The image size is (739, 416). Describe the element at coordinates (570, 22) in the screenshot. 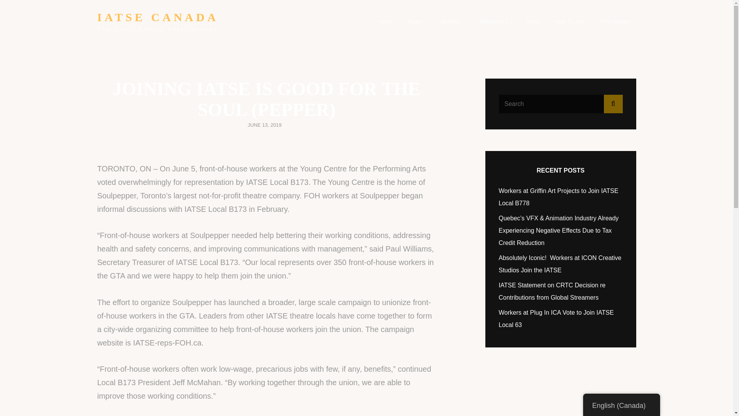

I see `How To Join` at that location.